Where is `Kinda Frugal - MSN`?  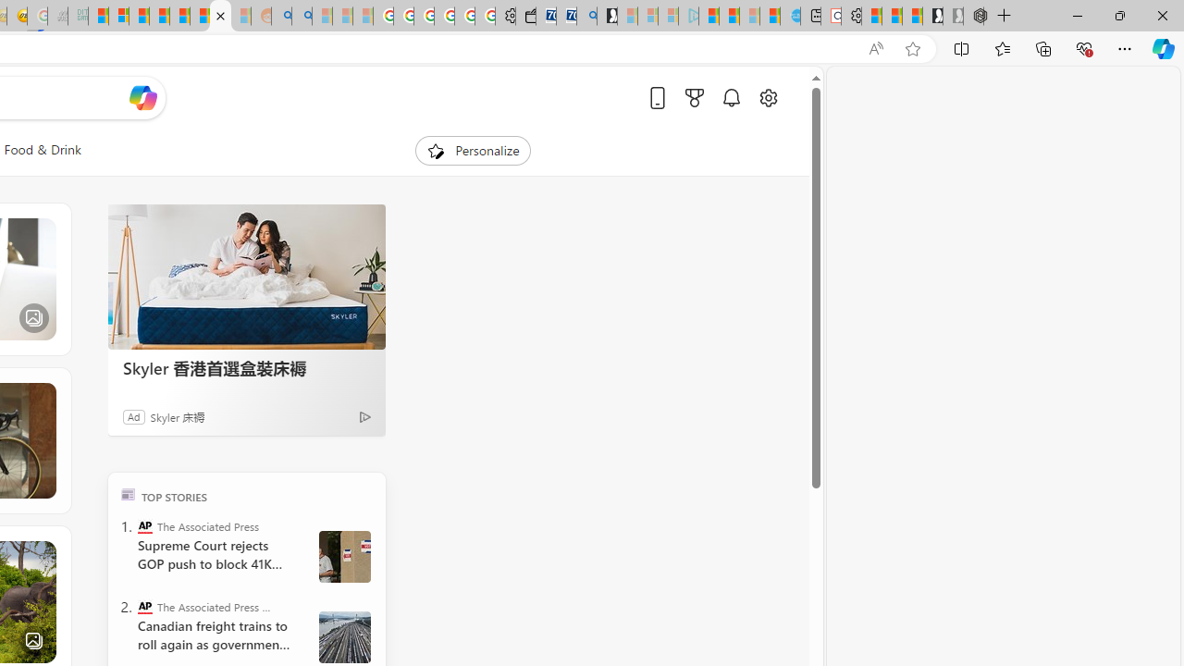
Kinda Frugal - MSN is located at coordinates (220, 17).